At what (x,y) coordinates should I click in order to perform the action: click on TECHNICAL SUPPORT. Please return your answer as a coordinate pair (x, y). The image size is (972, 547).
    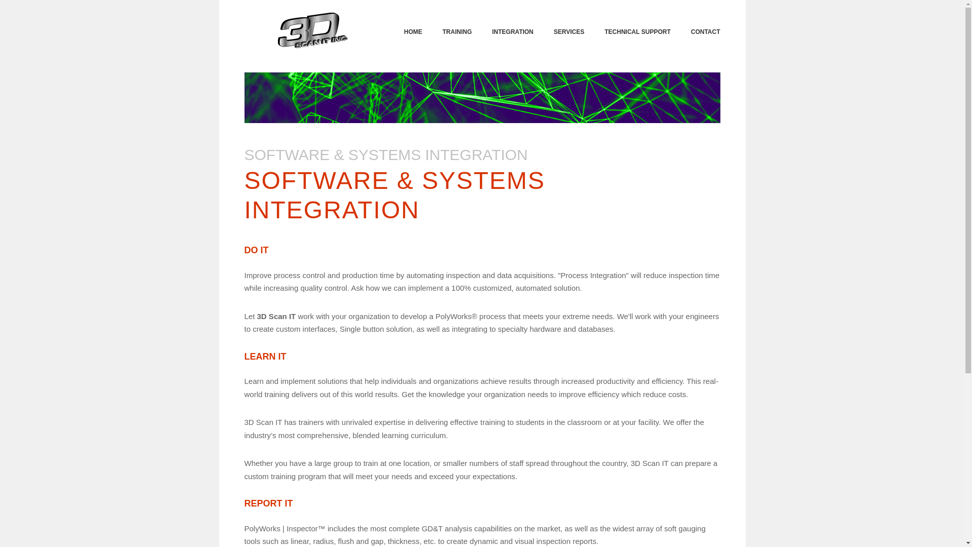
    Looking at the image, I should click on (637, 26).